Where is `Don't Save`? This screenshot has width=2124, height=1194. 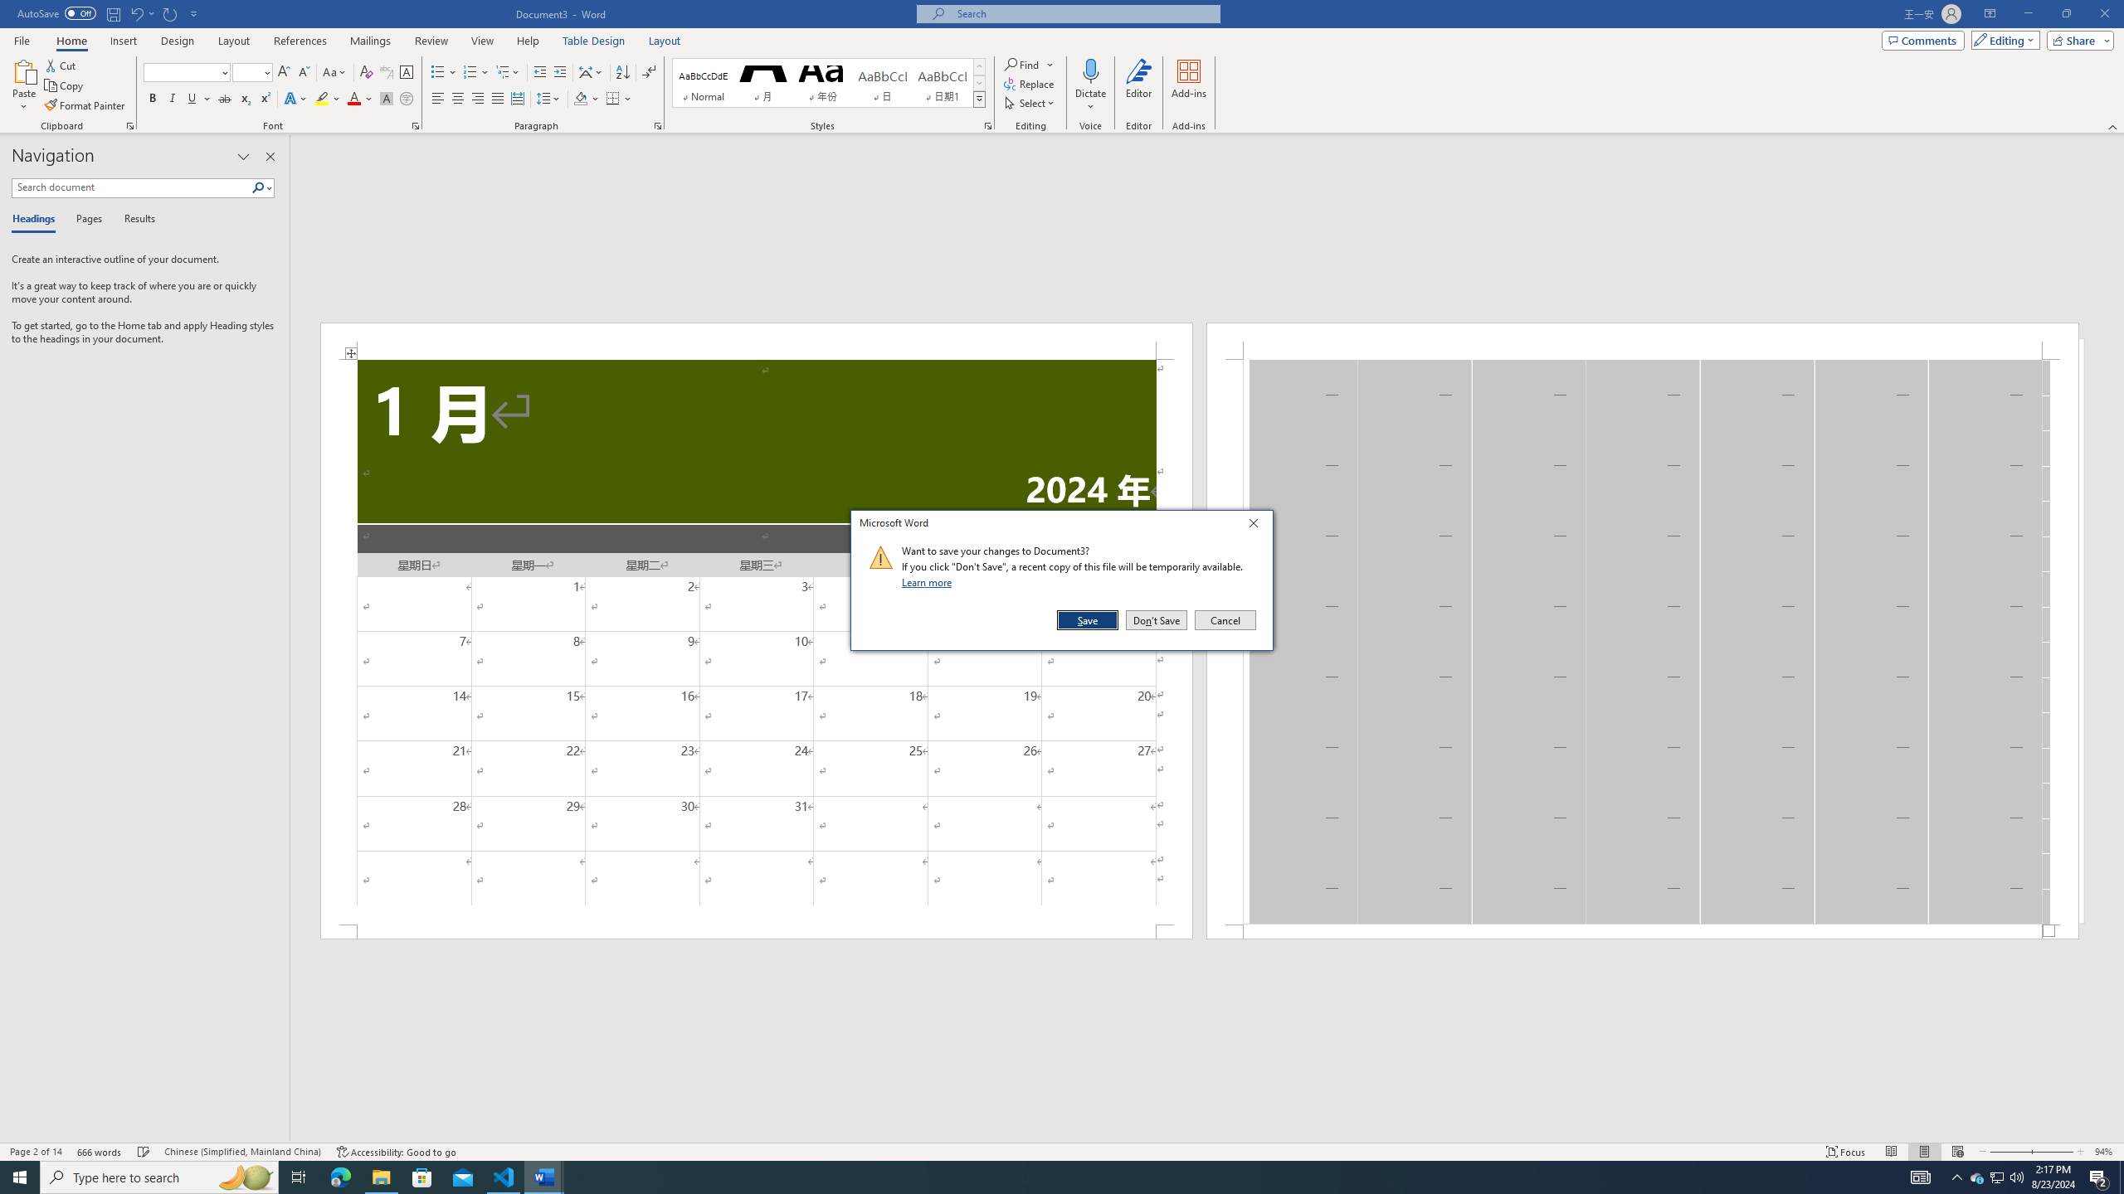
Don't Save is located at coordinates (1157, 620).